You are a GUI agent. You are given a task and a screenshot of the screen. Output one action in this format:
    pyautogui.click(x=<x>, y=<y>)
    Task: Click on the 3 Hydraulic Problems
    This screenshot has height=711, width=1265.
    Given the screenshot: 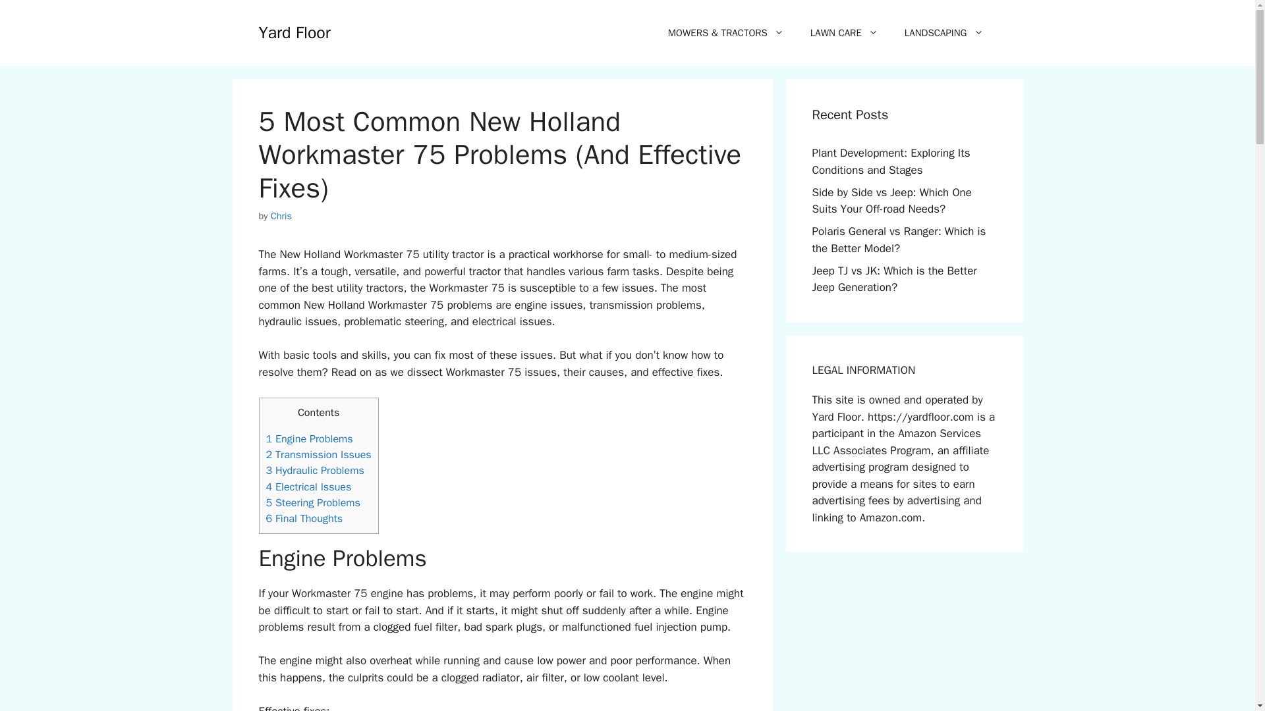 What is the action you would take?
    pyautogui.click(x=315, y=470)
    